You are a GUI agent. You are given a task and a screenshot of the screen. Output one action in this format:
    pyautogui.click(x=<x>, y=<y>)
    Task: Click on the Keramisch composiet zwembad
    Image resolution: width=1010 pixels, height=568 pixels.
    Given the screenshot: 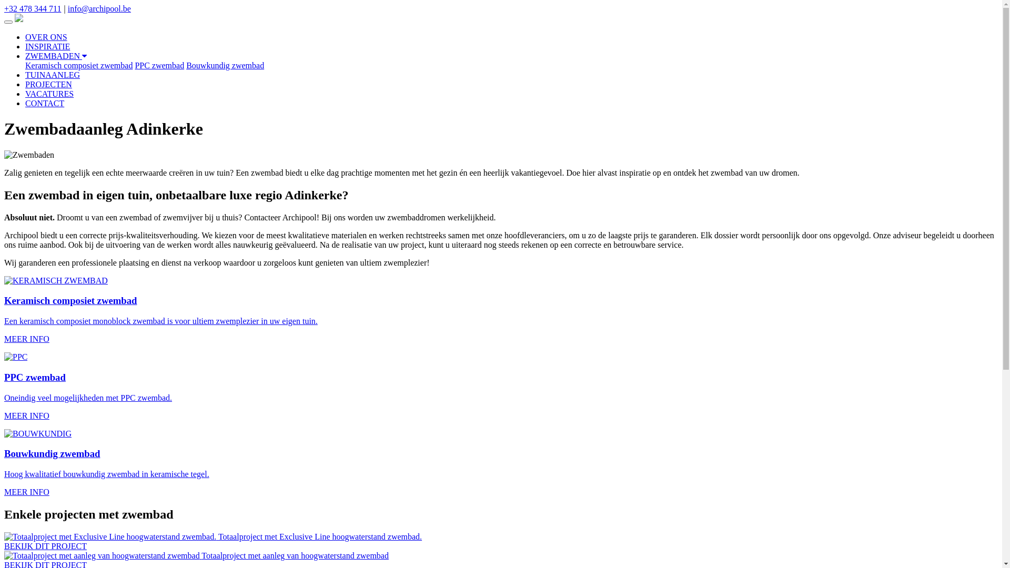 What is the action you would take?
    pyautogui.click(x=79, y=65)
    